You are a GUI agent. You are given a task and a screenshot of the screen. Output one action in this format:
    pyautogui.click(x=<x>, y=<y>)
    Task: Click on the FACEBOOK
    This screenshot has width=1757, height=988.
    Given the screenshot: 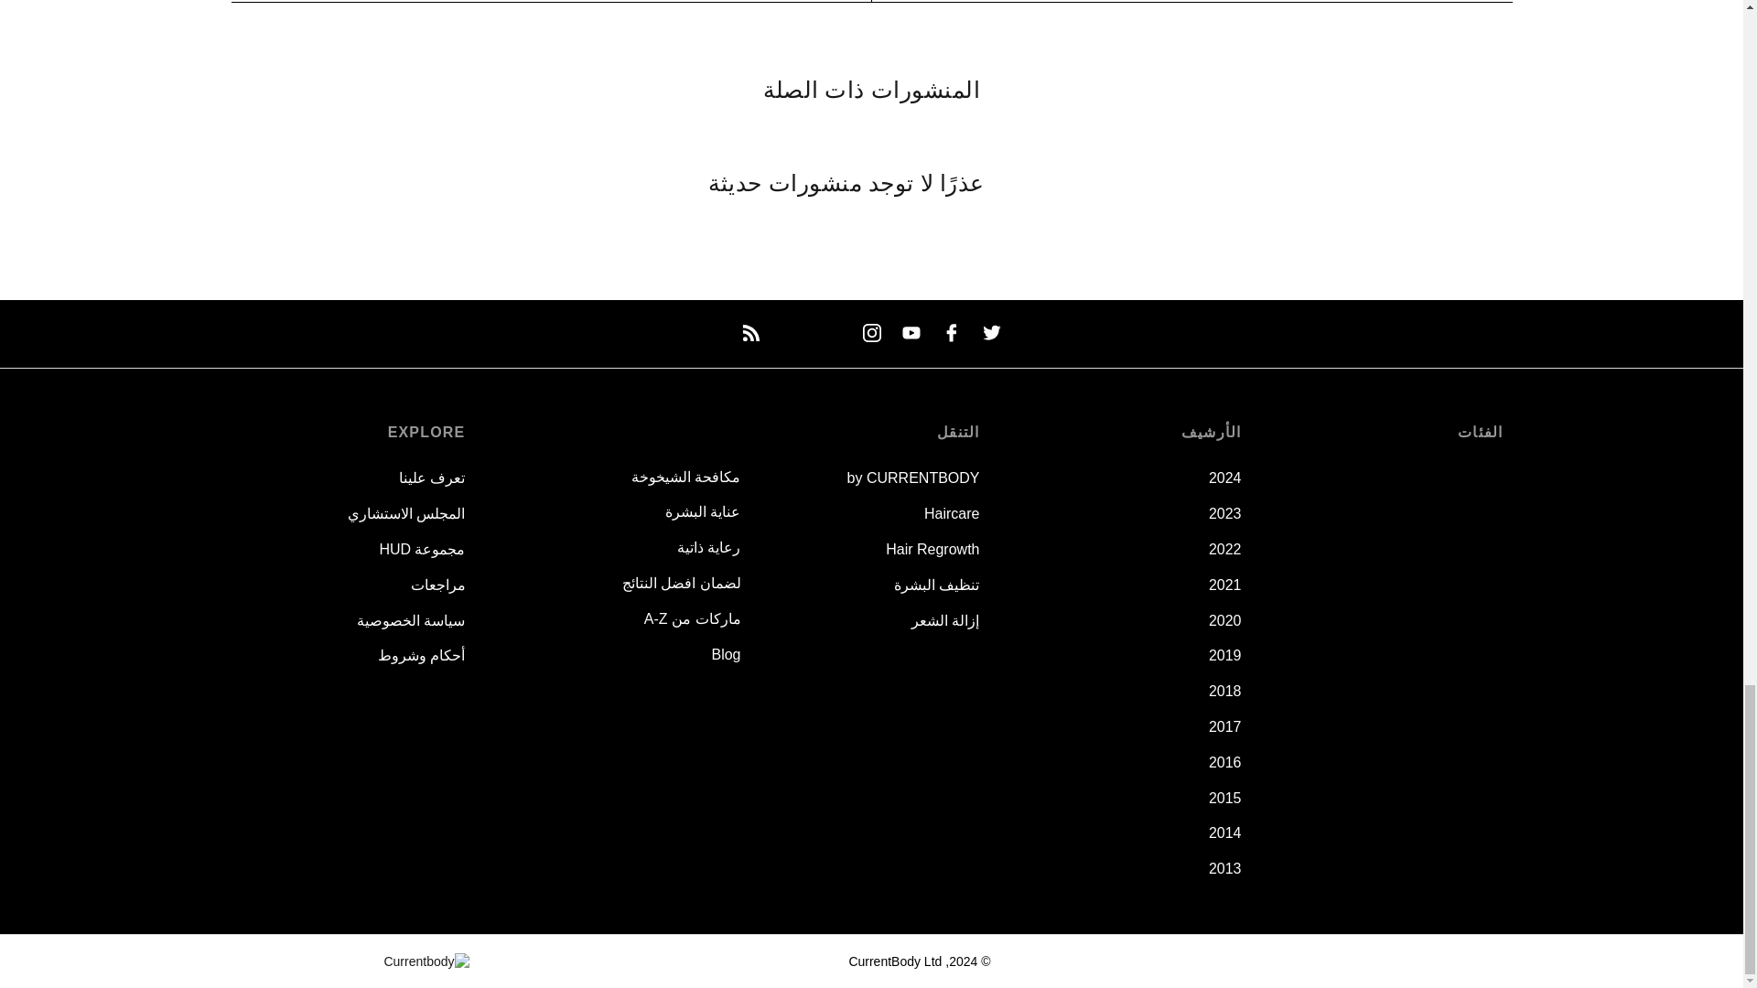 What is the action you would take?
    pyautogui.click(x=952, y=333)
    